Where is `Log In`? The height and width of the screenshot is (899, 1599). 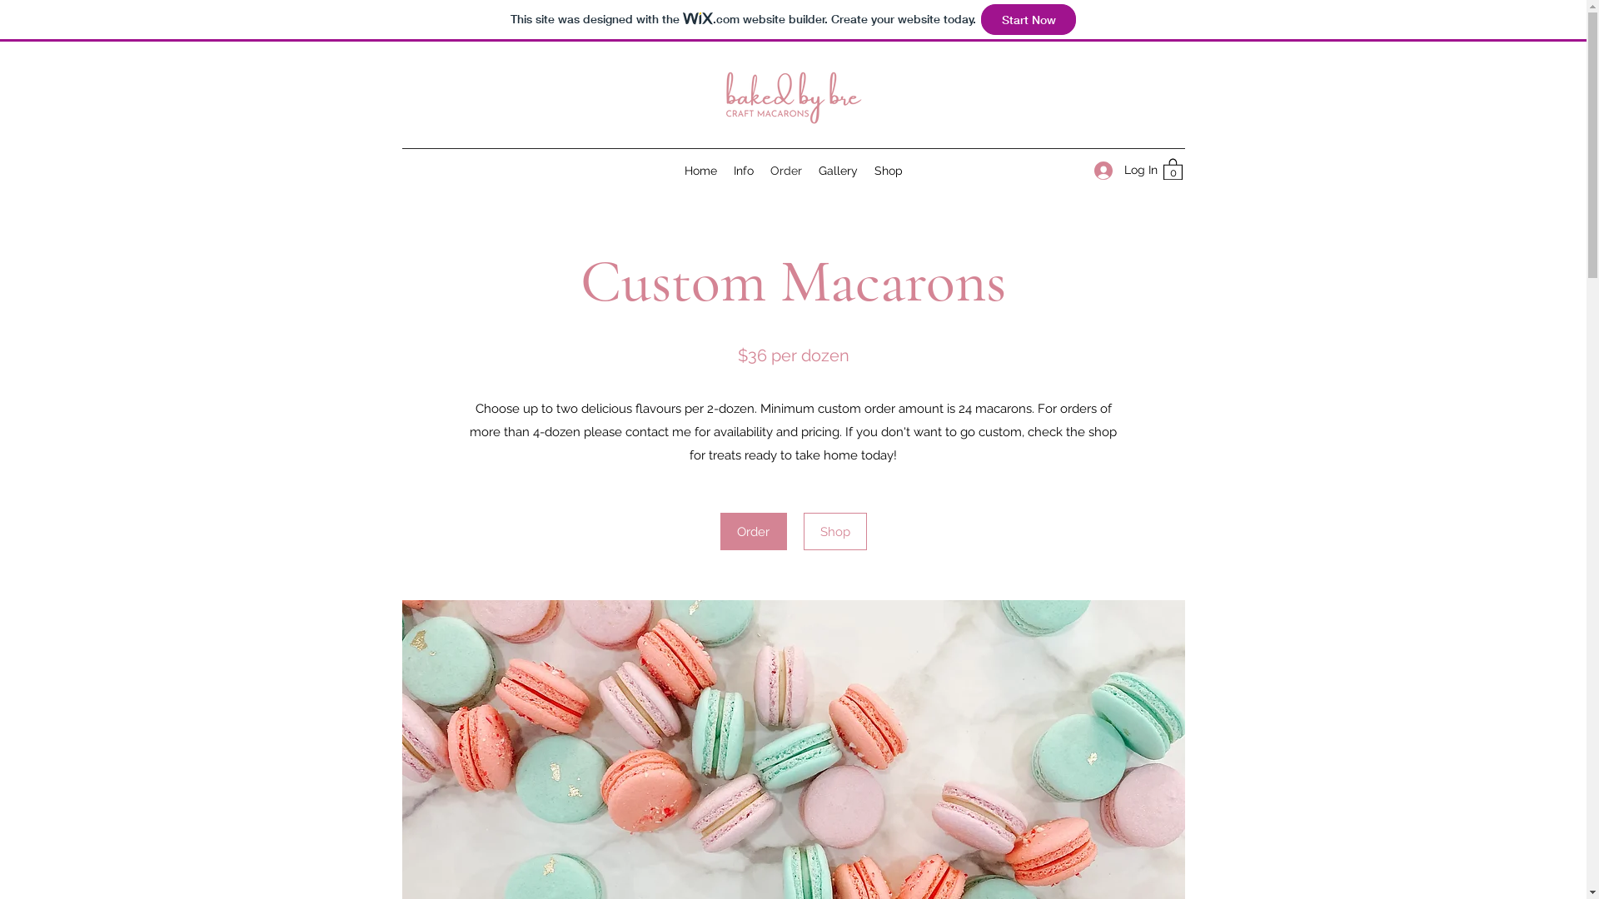
Log In is located at coordinates (1120, 170).